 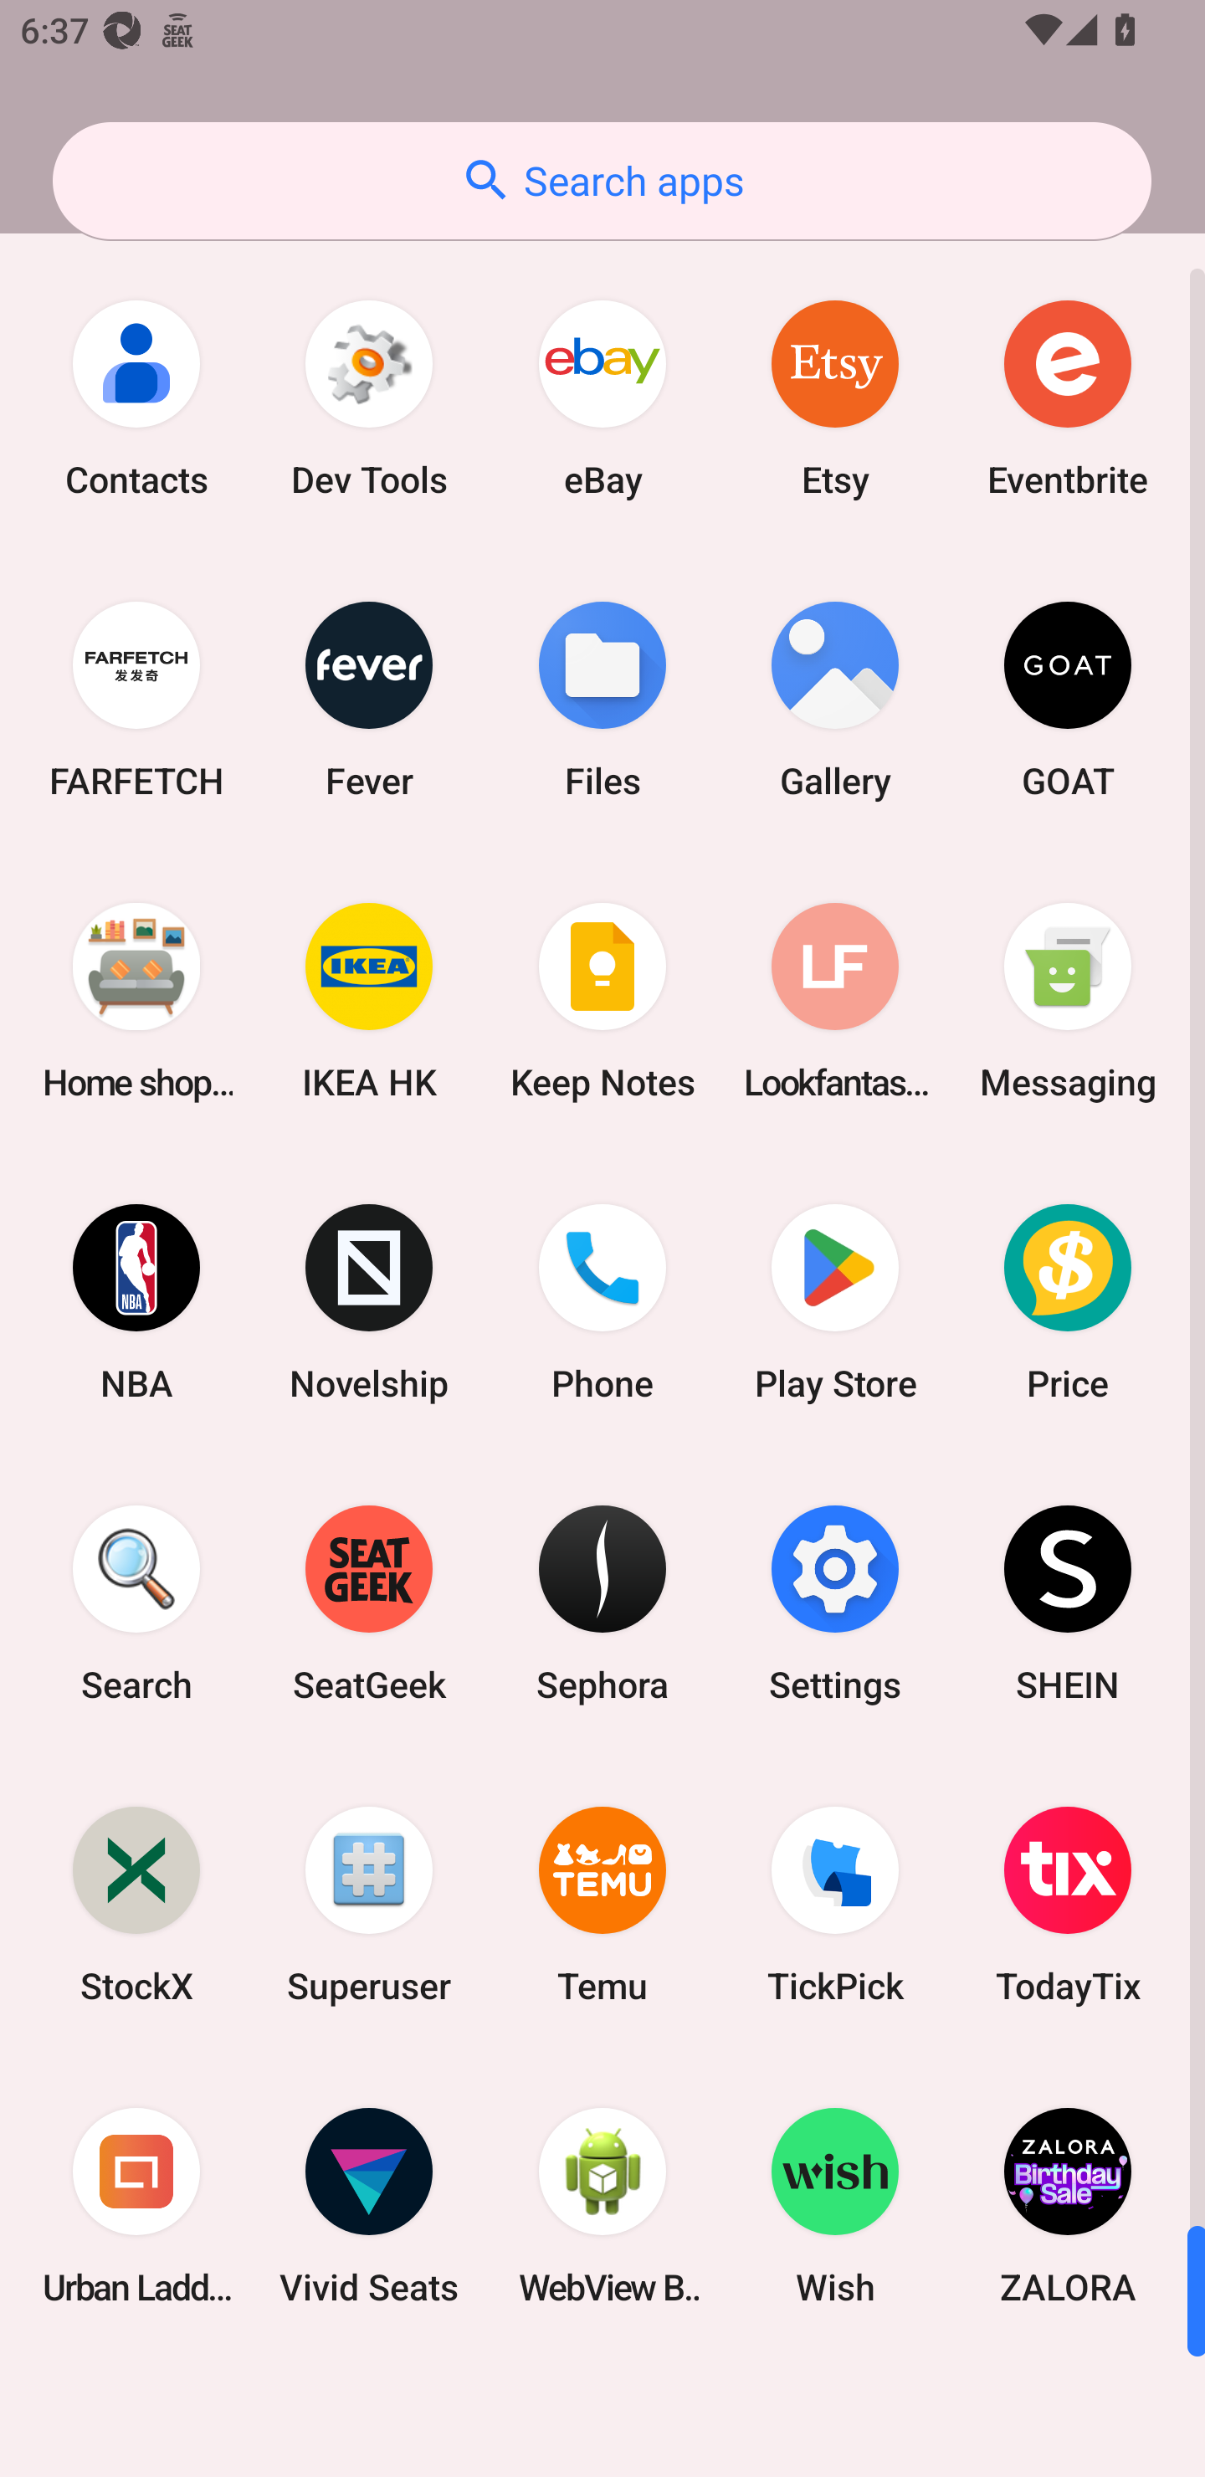 What do you see at coordinates (1068, 1001) in the screenshot?
I see `Messaging` at bounding box center [1068, 1001].